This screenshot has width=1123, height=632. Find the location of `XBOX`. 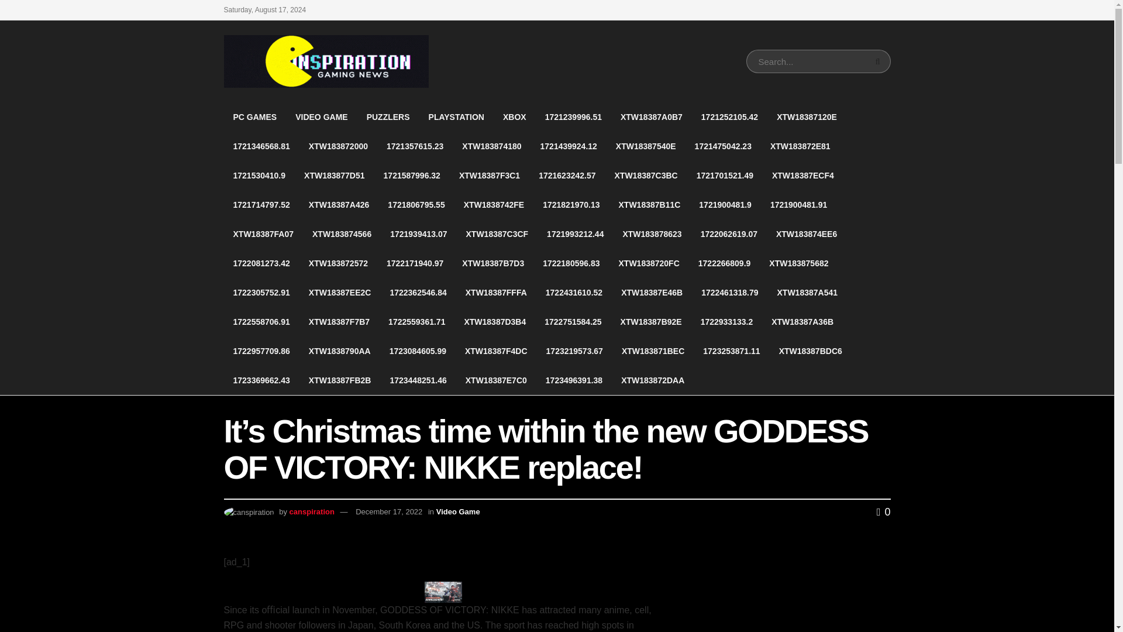

XBOX is located at coordinates (515, 116).